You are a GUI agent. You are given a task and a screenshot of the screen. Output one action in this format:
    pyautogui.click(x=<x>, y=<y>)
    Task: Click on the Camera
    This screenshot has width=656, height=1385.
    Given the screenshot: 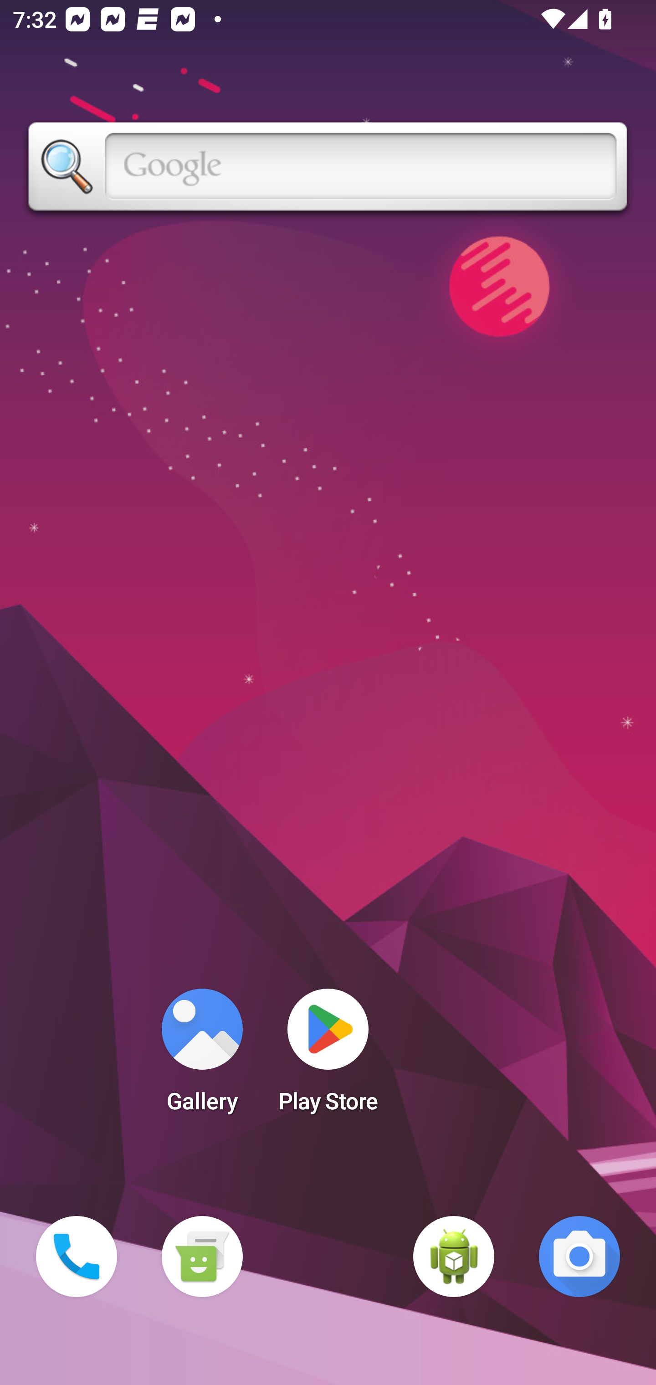 What is the action you would take?
    pyautogui.click(x=579, y=1257)
    